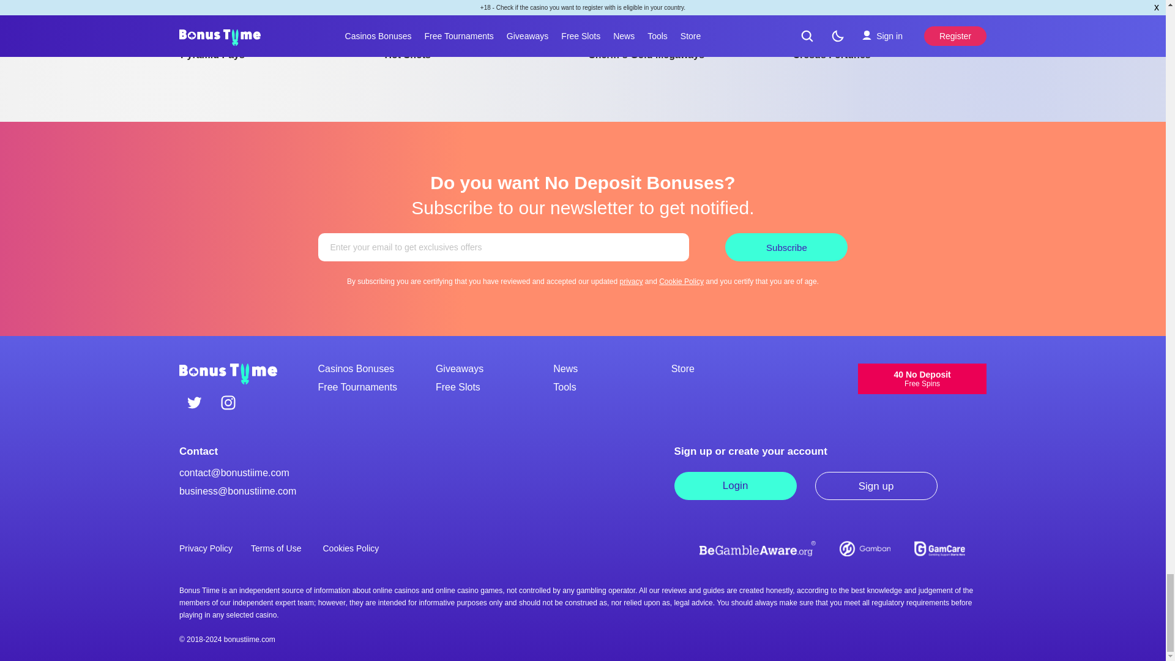  Describe the element at coordinates (228, 403) in the screenshot. I see `Instagram` at that location.